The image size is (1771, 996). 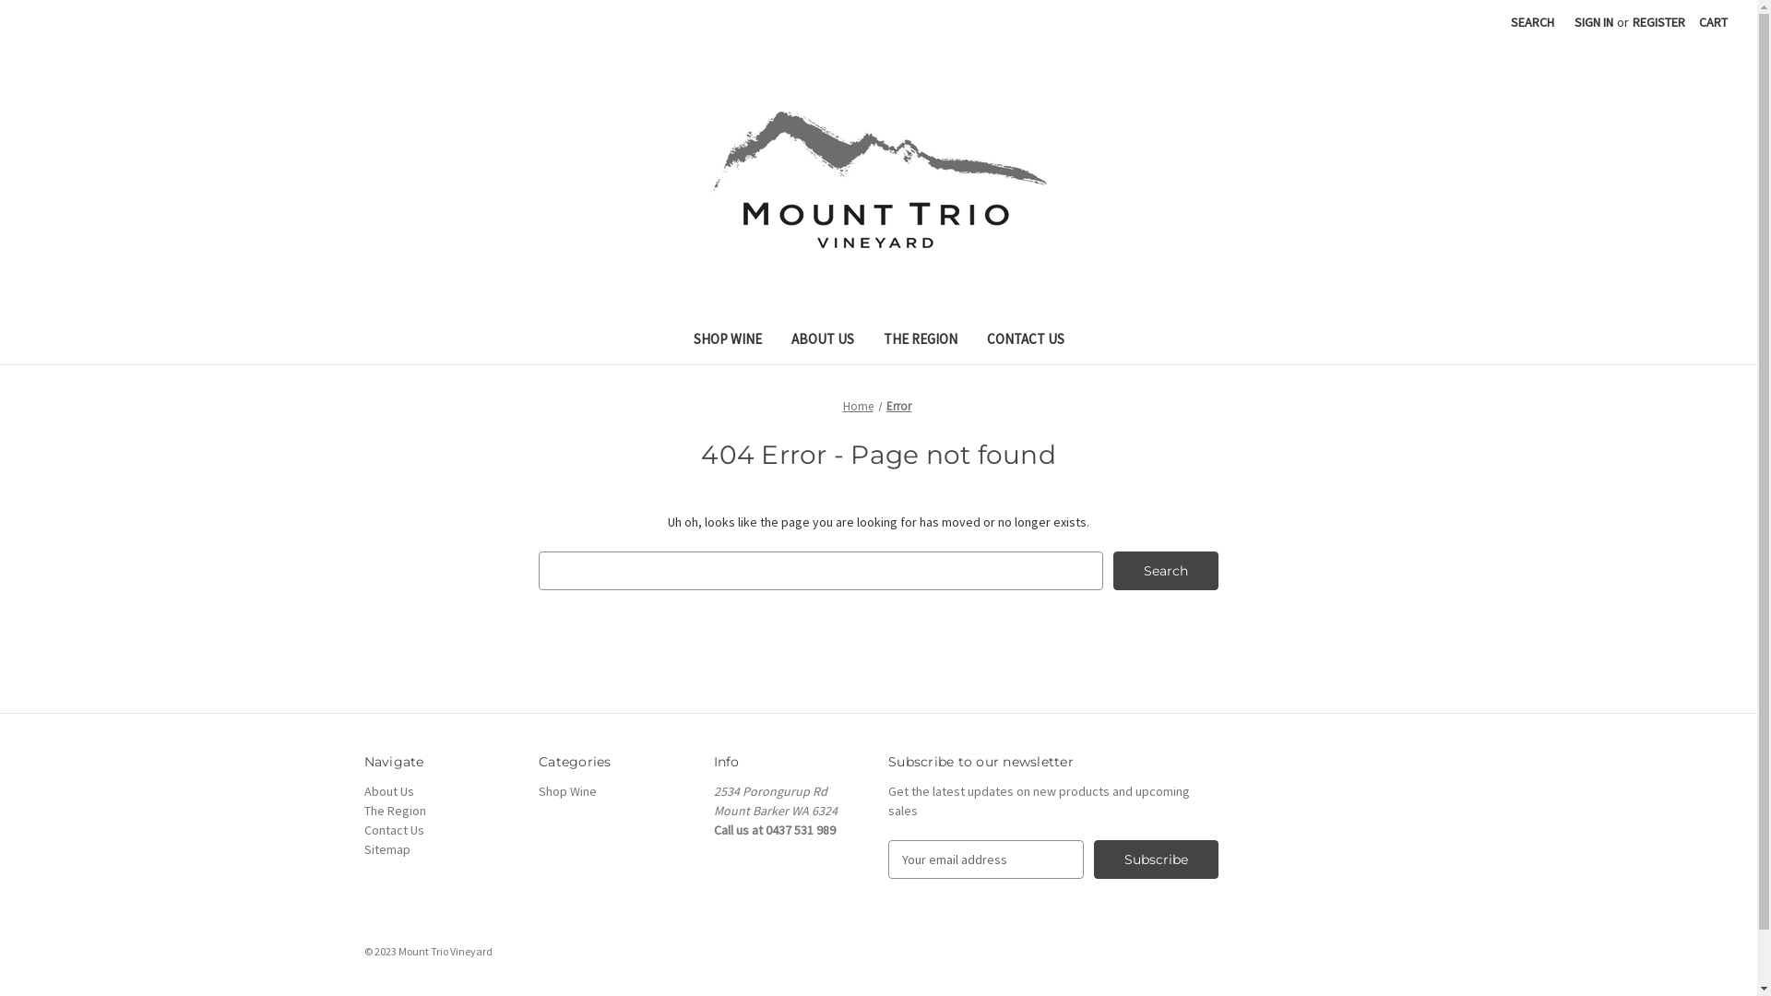 I want to click on THE REGION, so click(x=921, y=341).